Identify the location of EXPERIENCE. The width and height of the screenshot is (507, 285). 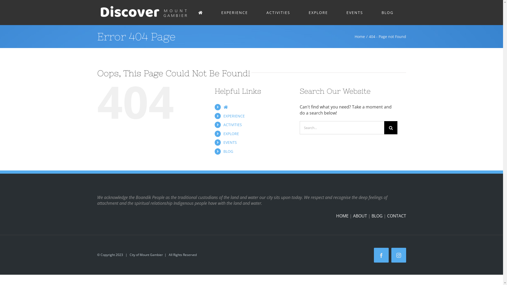
(235, 13).